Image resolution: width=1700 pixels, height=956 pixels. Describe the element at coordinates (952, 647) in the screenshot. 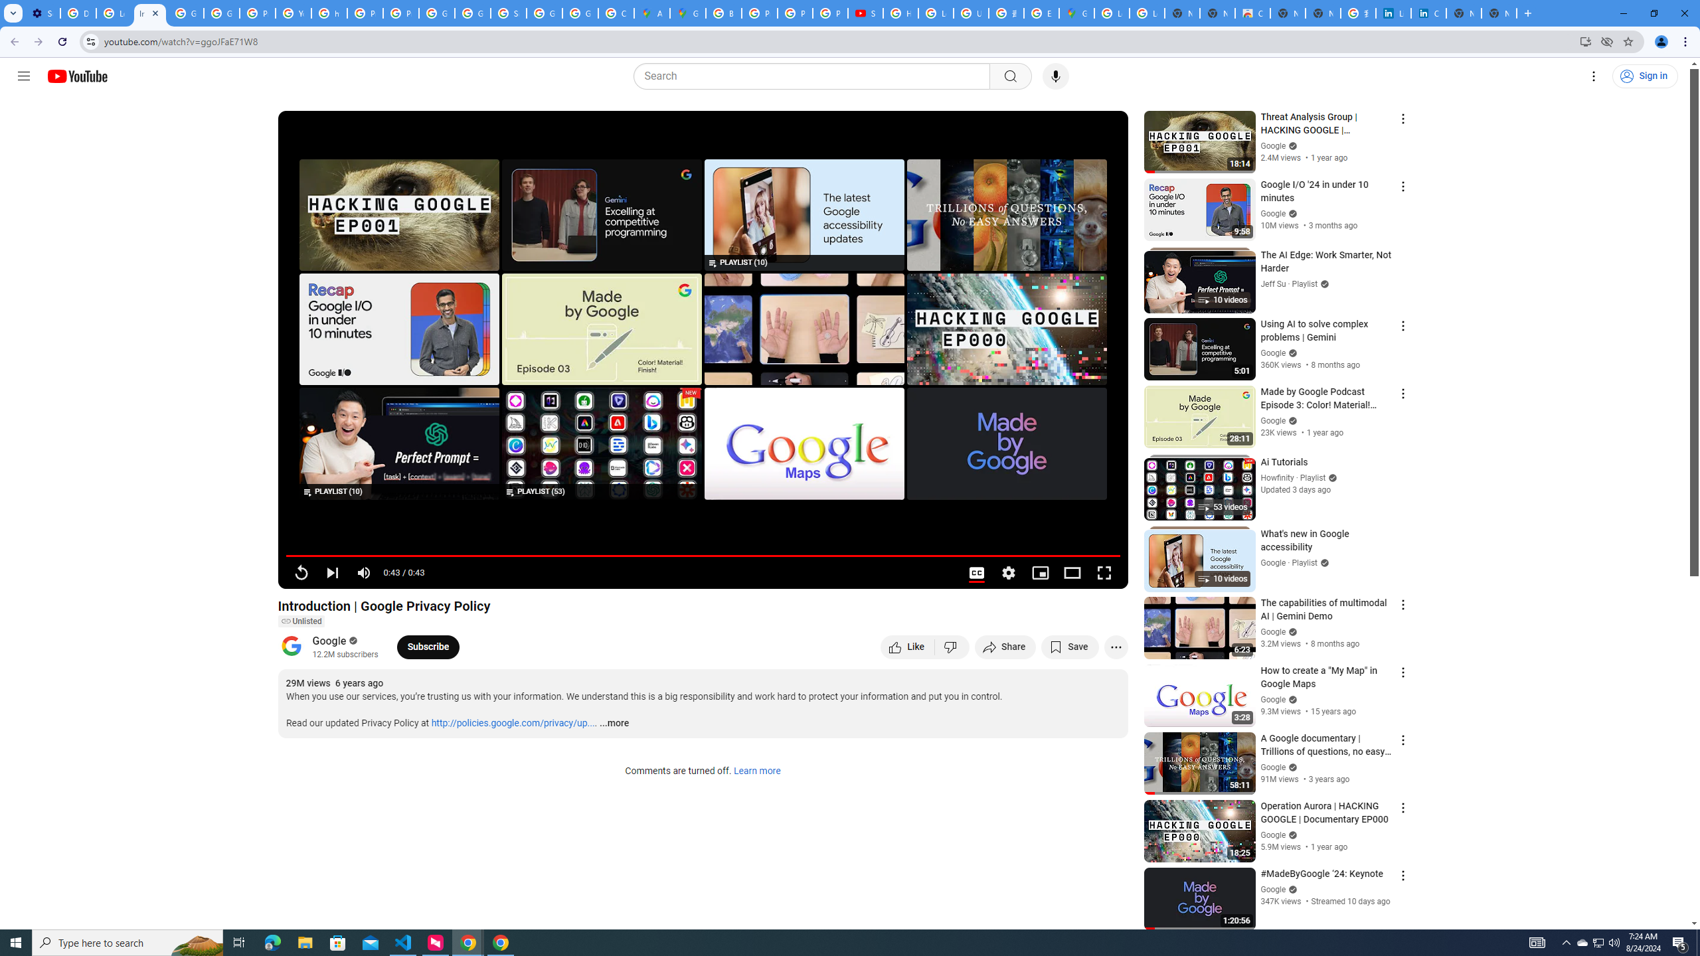

I see `Dislike this video` at that location.